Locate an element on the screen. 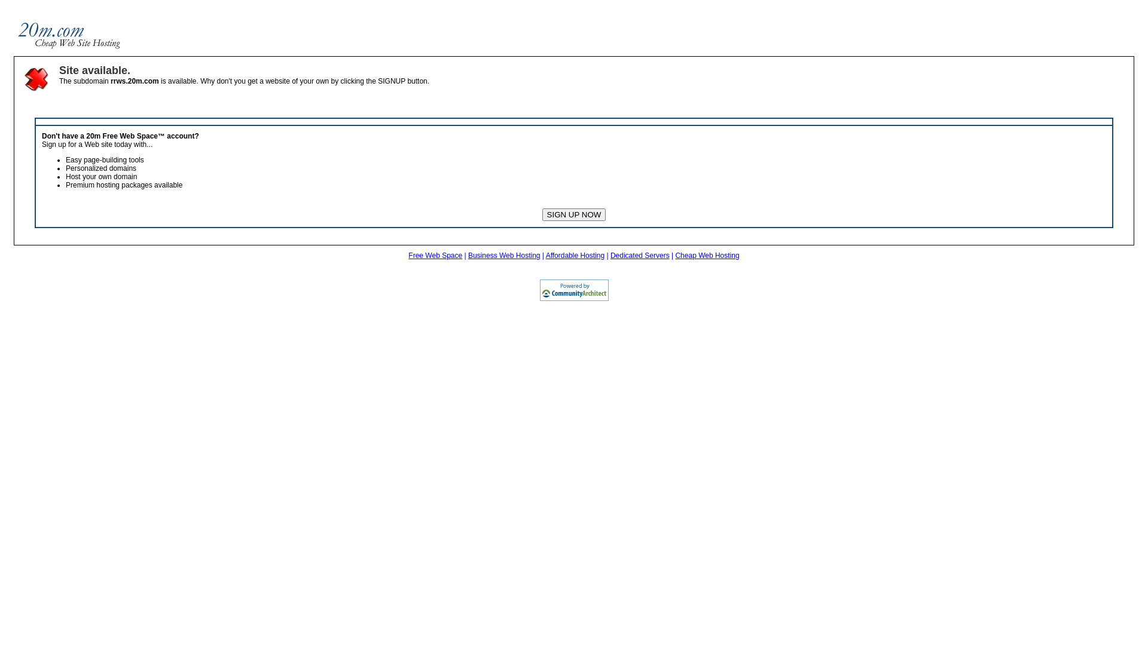 The image size is (1148, 645). Free Web Space is located at coordinates (435, 256).